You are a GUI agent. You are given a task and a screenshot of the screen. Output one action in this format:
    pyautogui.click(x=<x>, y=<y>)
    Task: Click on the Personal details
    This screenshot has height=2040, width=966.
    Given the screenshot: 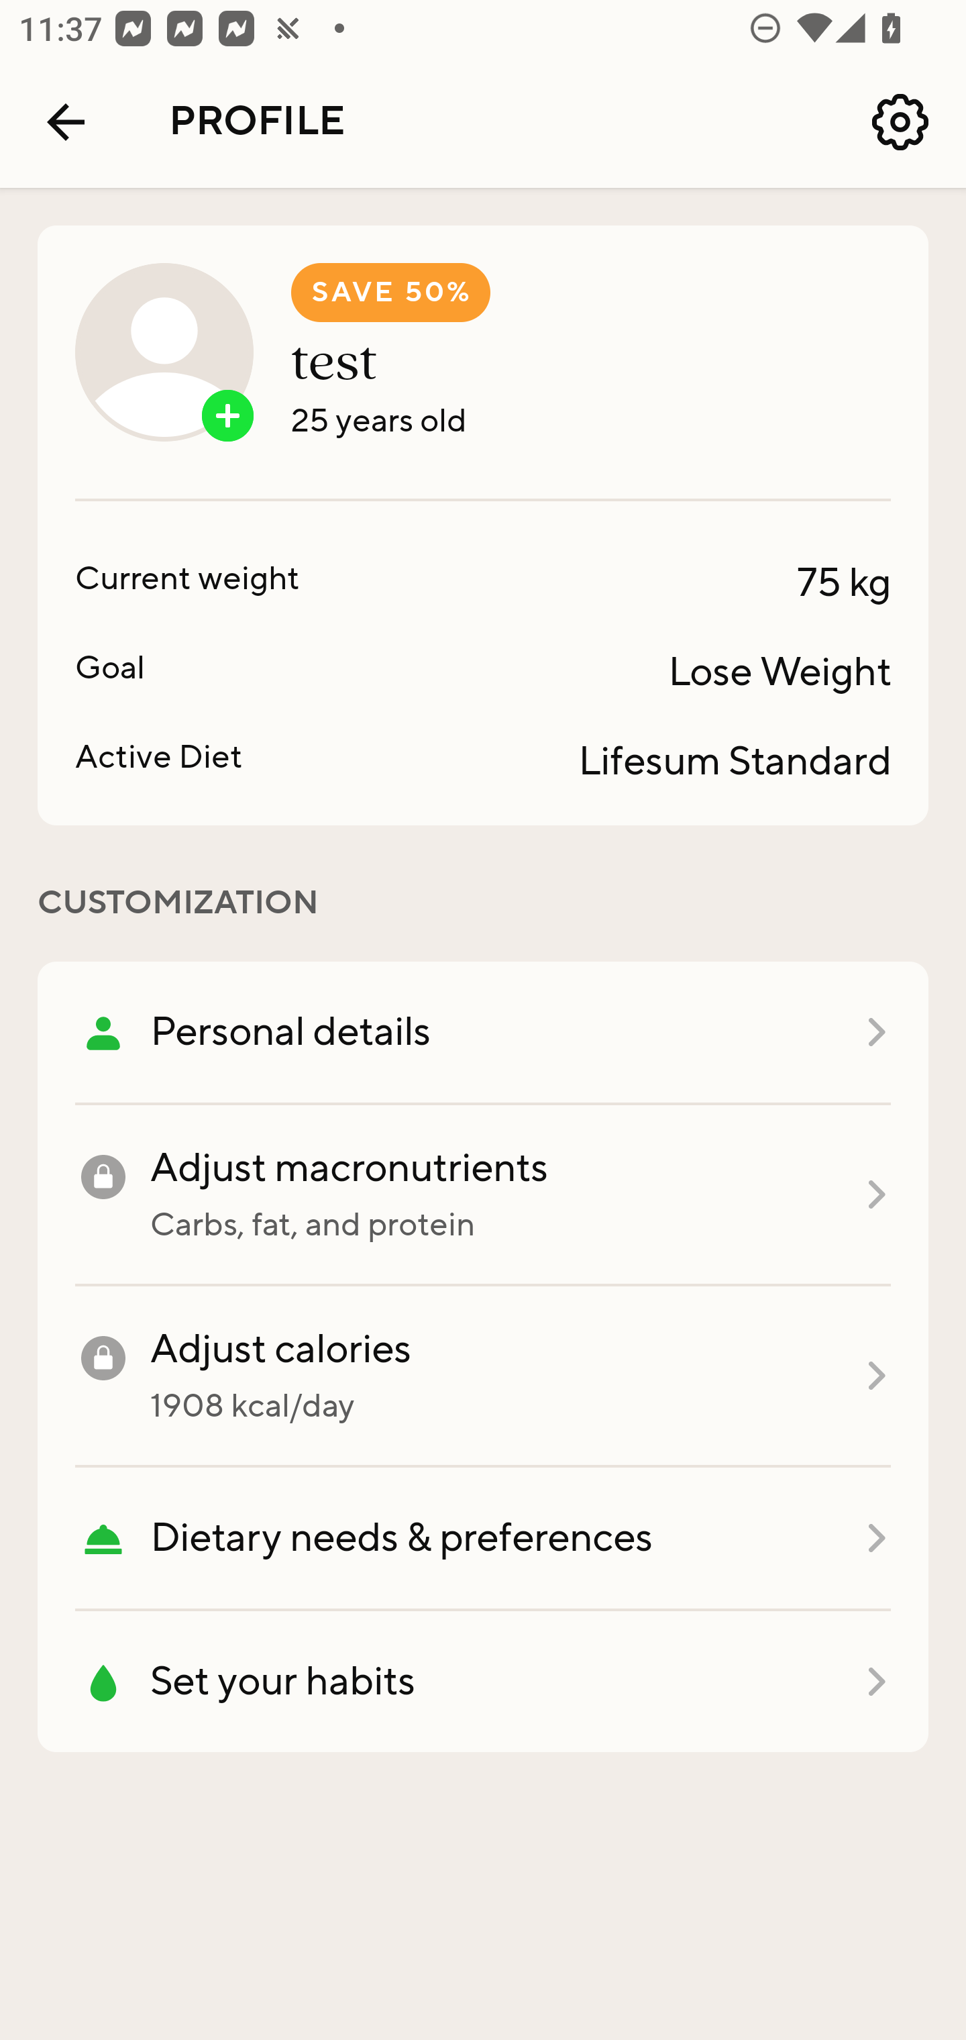 What is the action you would take?
    pyautogui.click(x=483, y=1033)
    